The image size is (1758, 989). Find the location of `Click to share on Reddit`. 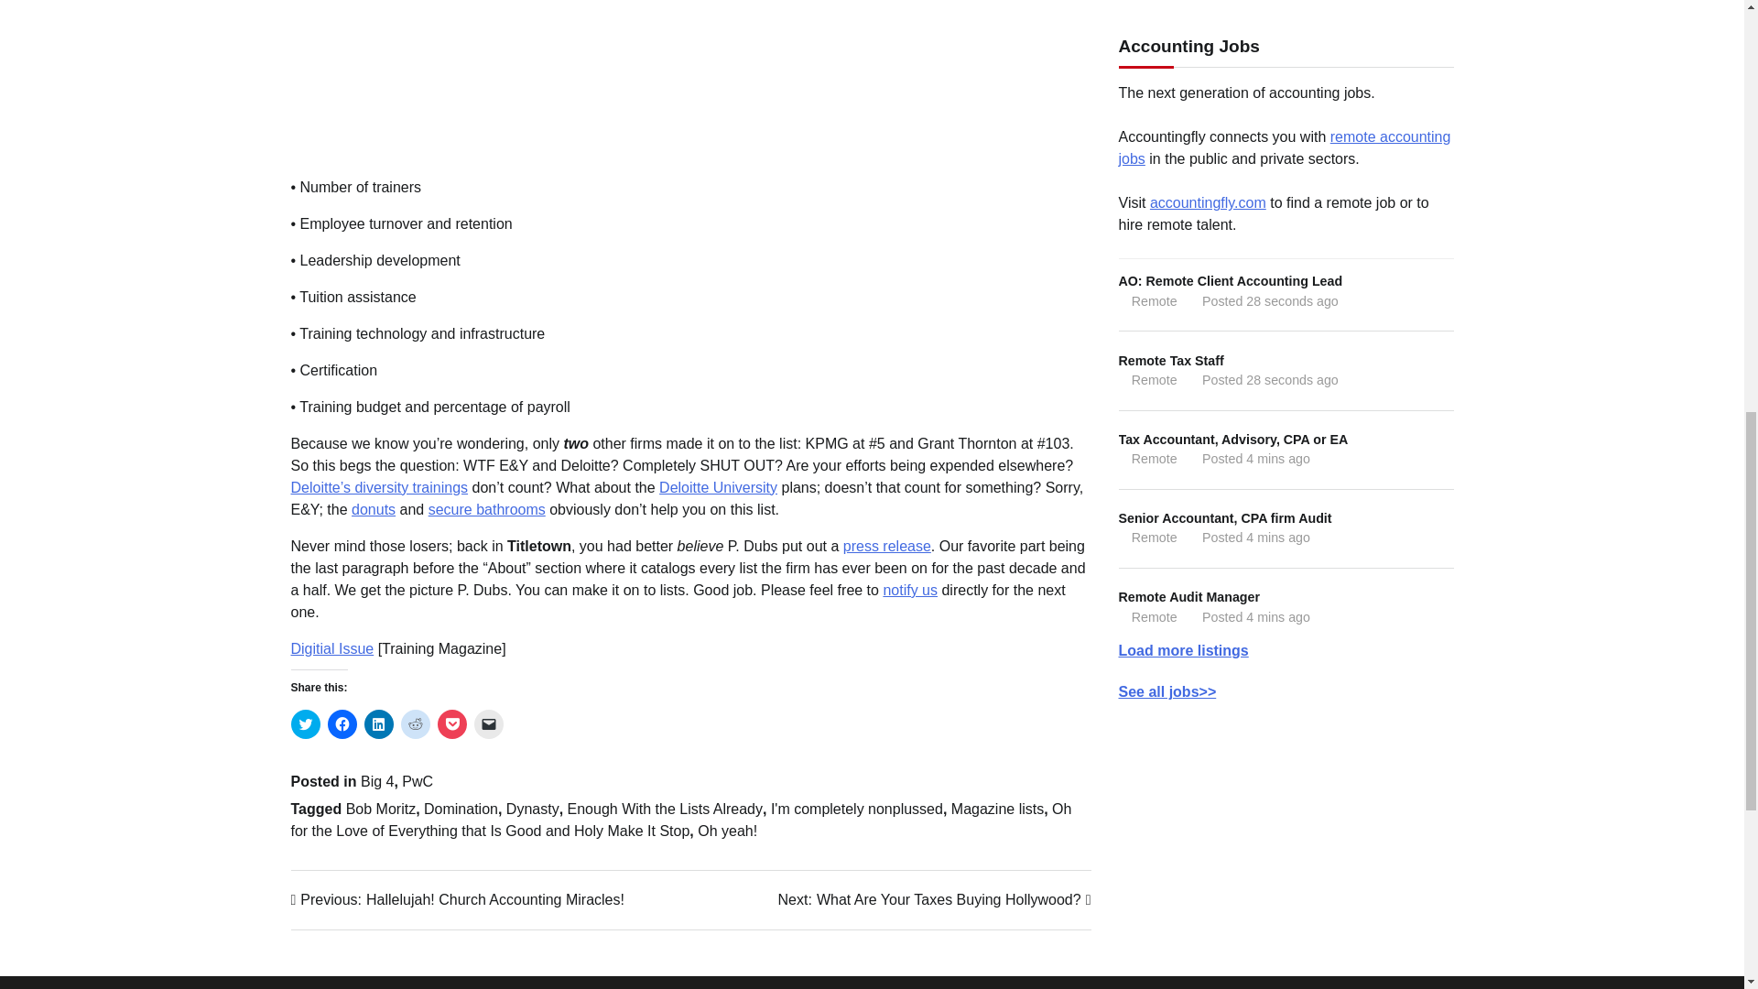

Click to share on Reddit is located at coordinates (416, 723).